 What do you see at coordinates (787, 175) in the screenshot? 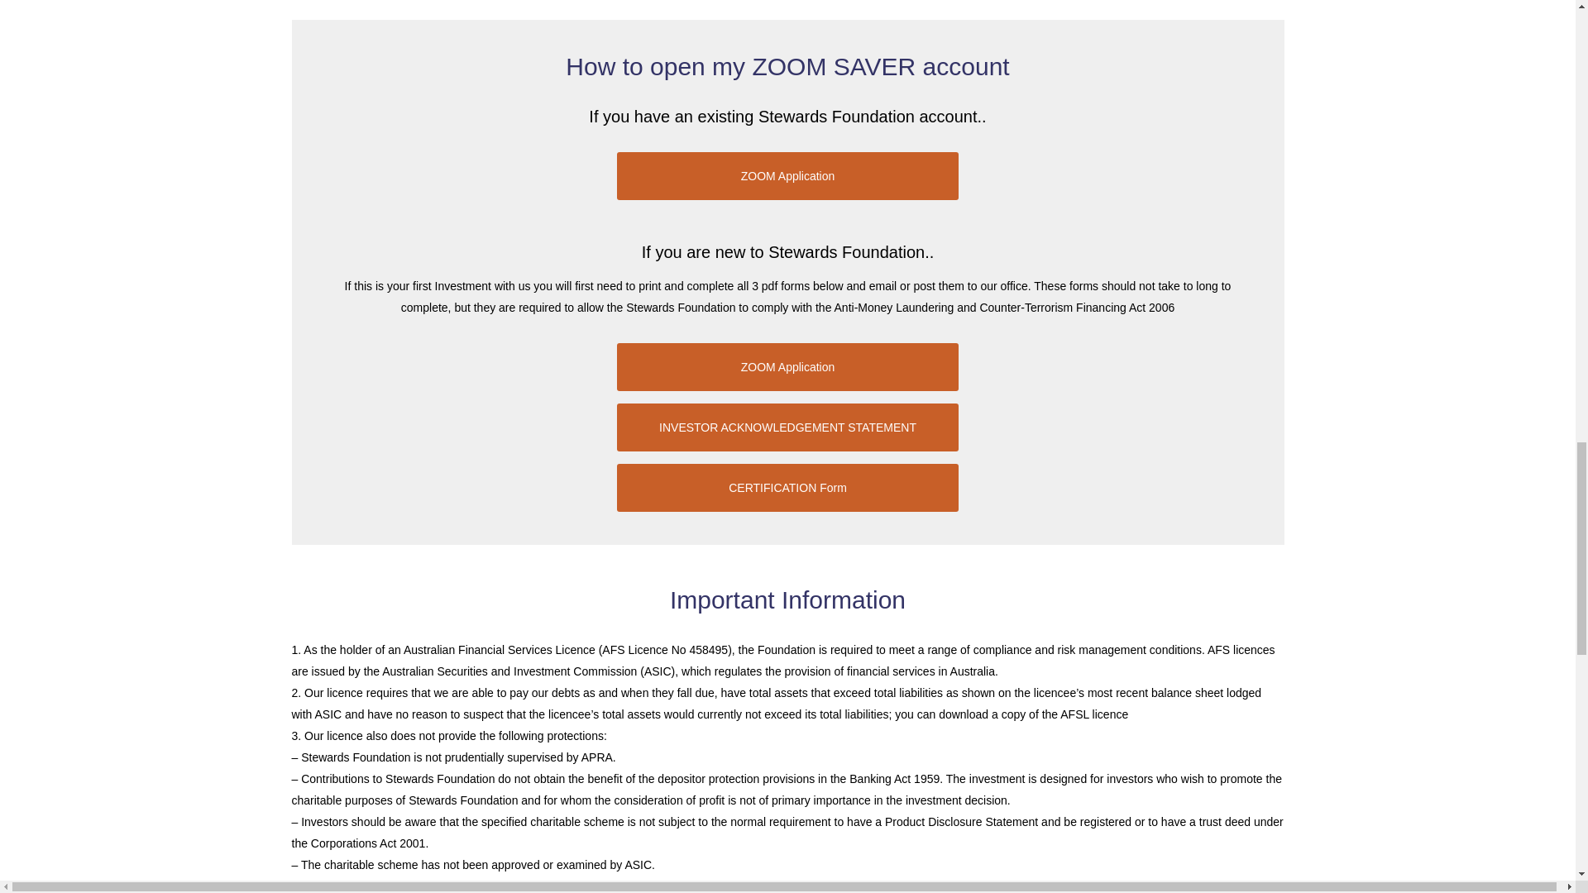
I see `ZOOM Application` at bounding box center [787, 175].